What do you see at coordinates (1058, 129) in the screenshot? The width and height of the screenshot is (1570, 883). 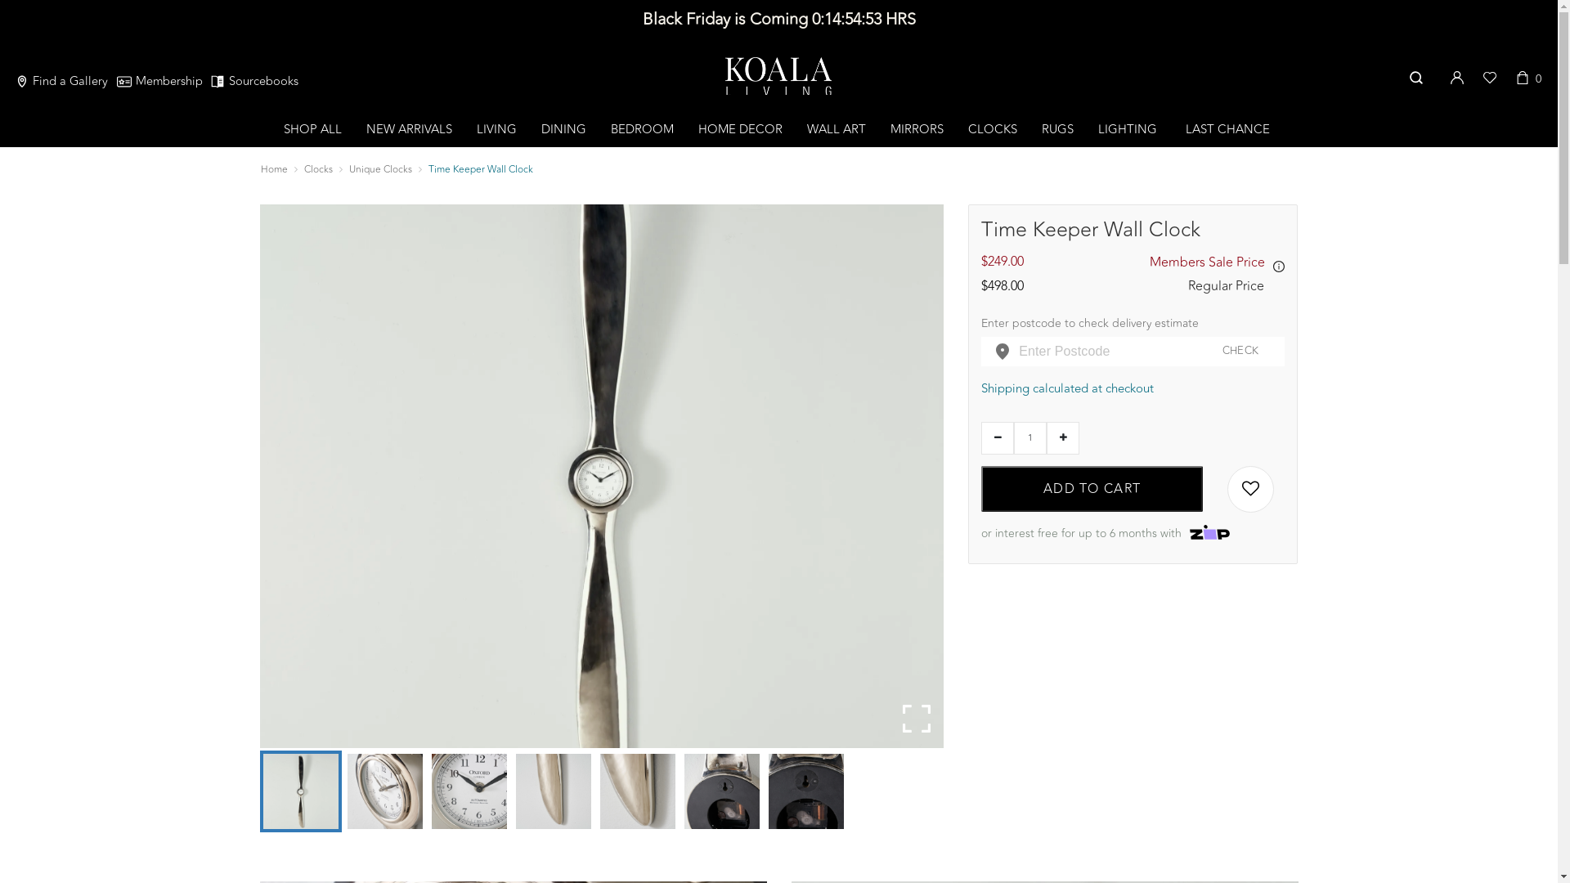 I see `RUGS` at bounding box center [1058, 129].